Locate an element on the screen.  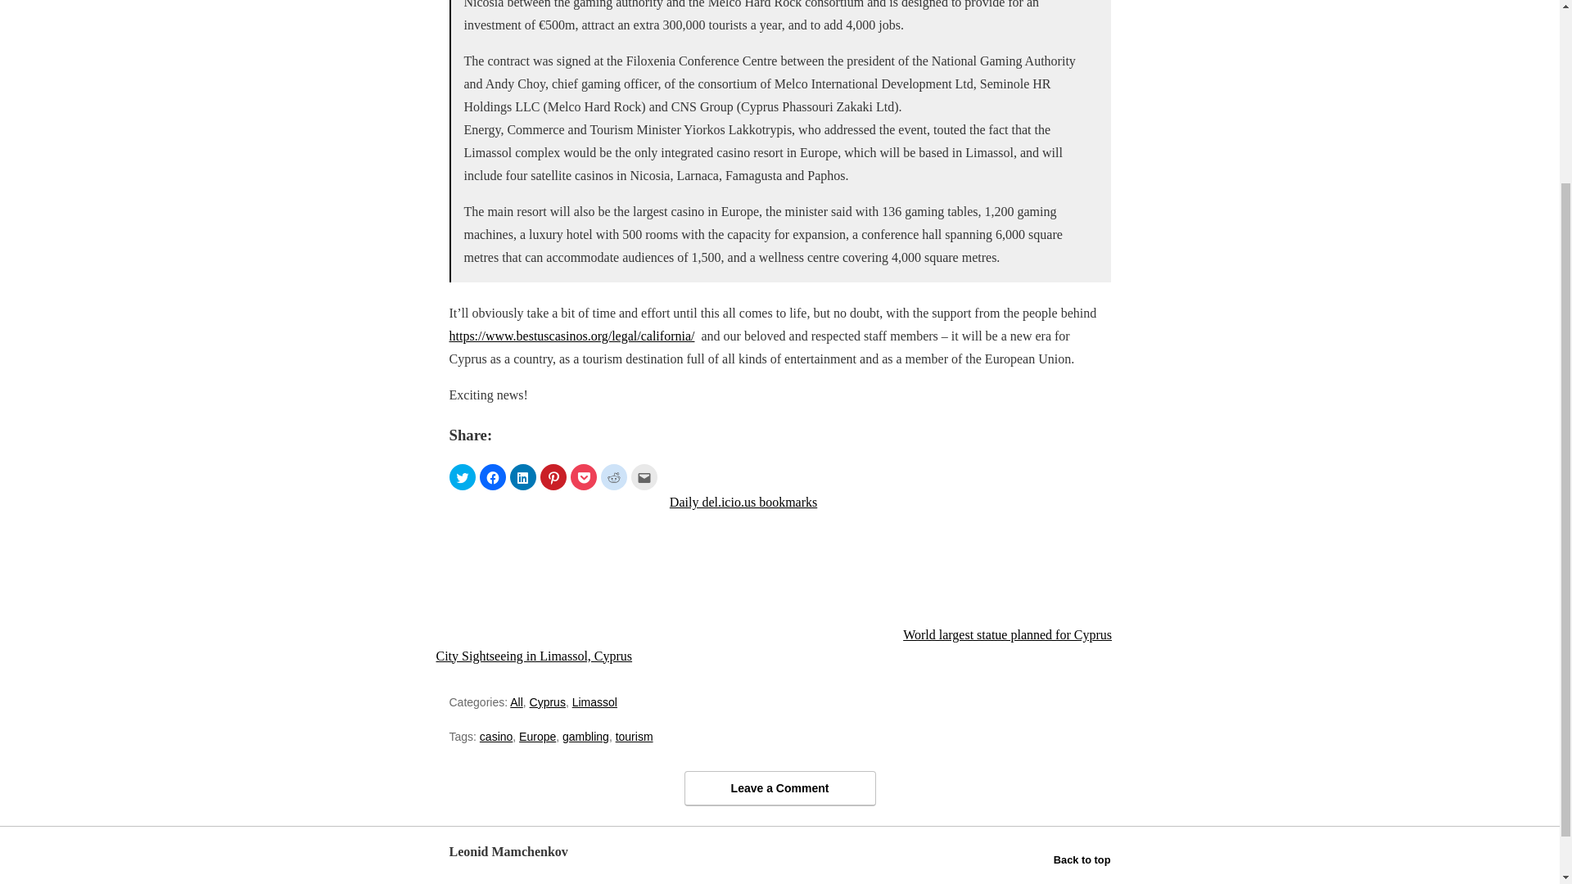
Click to share on Pocket is located at coordinates (582, 477).